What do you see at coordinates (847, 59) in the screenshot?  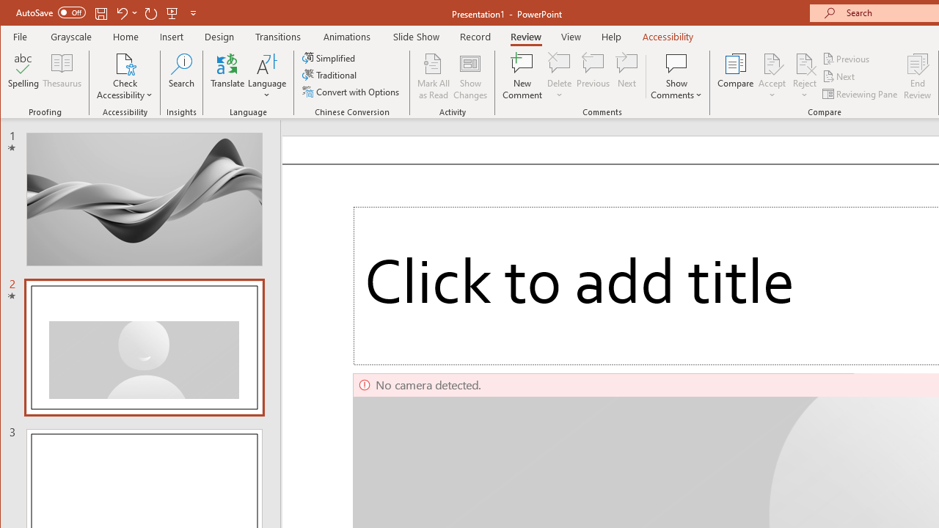 I see `Previous` at bounding box center [847, 59].